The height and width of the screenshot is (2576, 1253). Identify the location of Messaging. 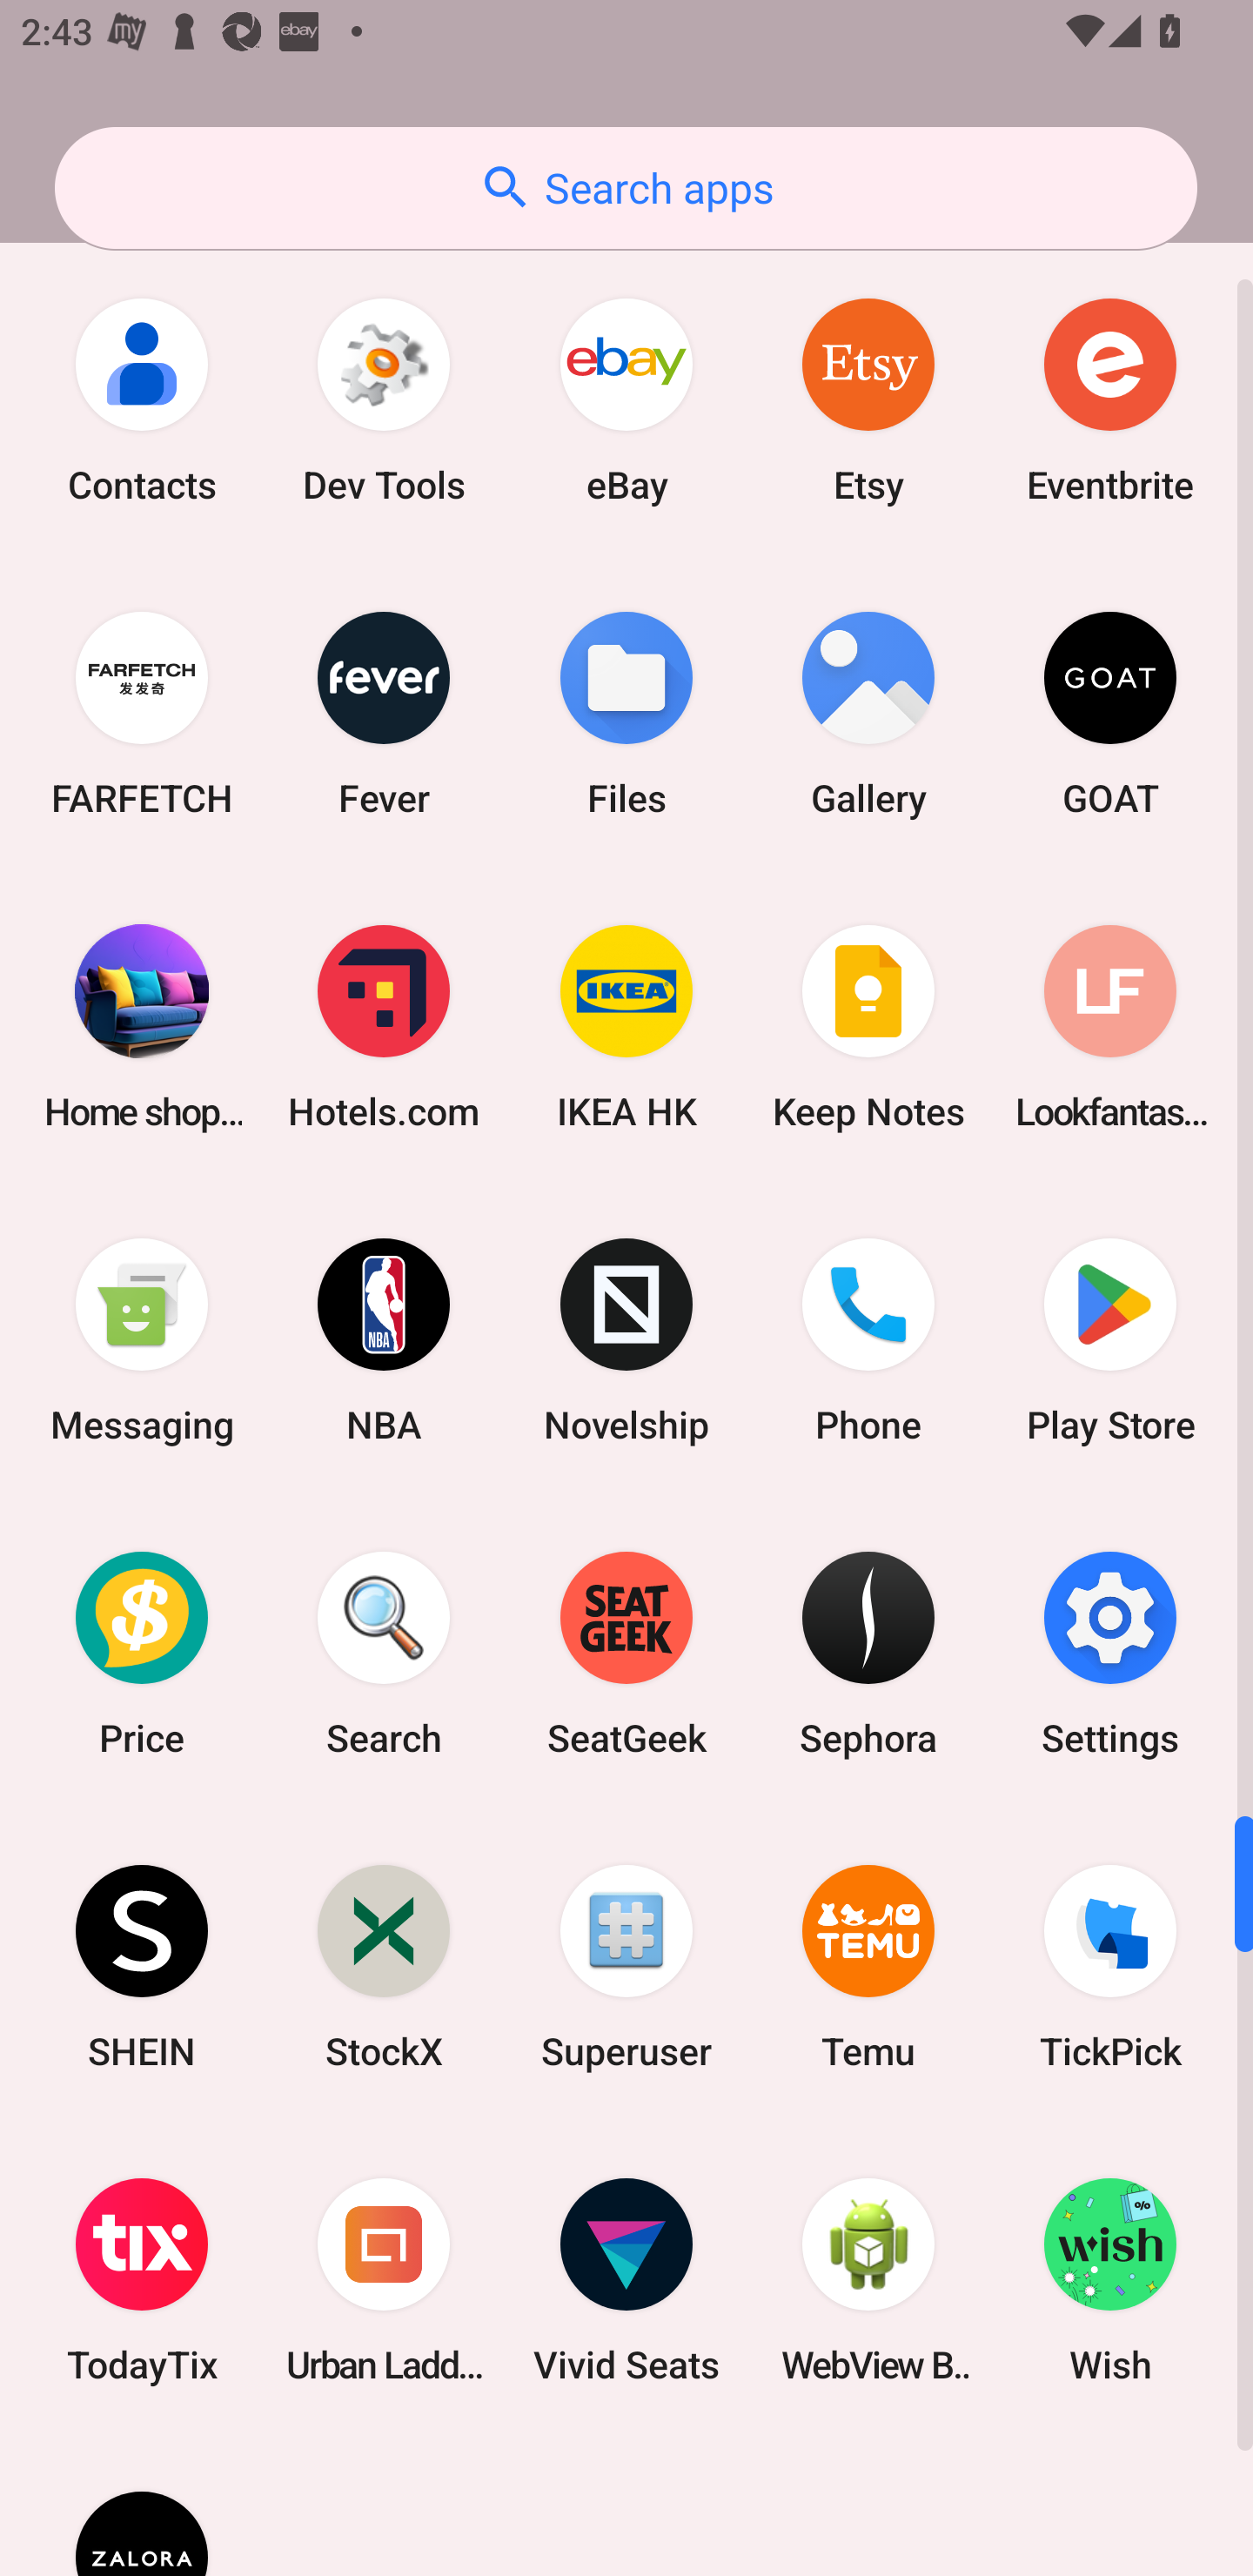
(142, 1338).